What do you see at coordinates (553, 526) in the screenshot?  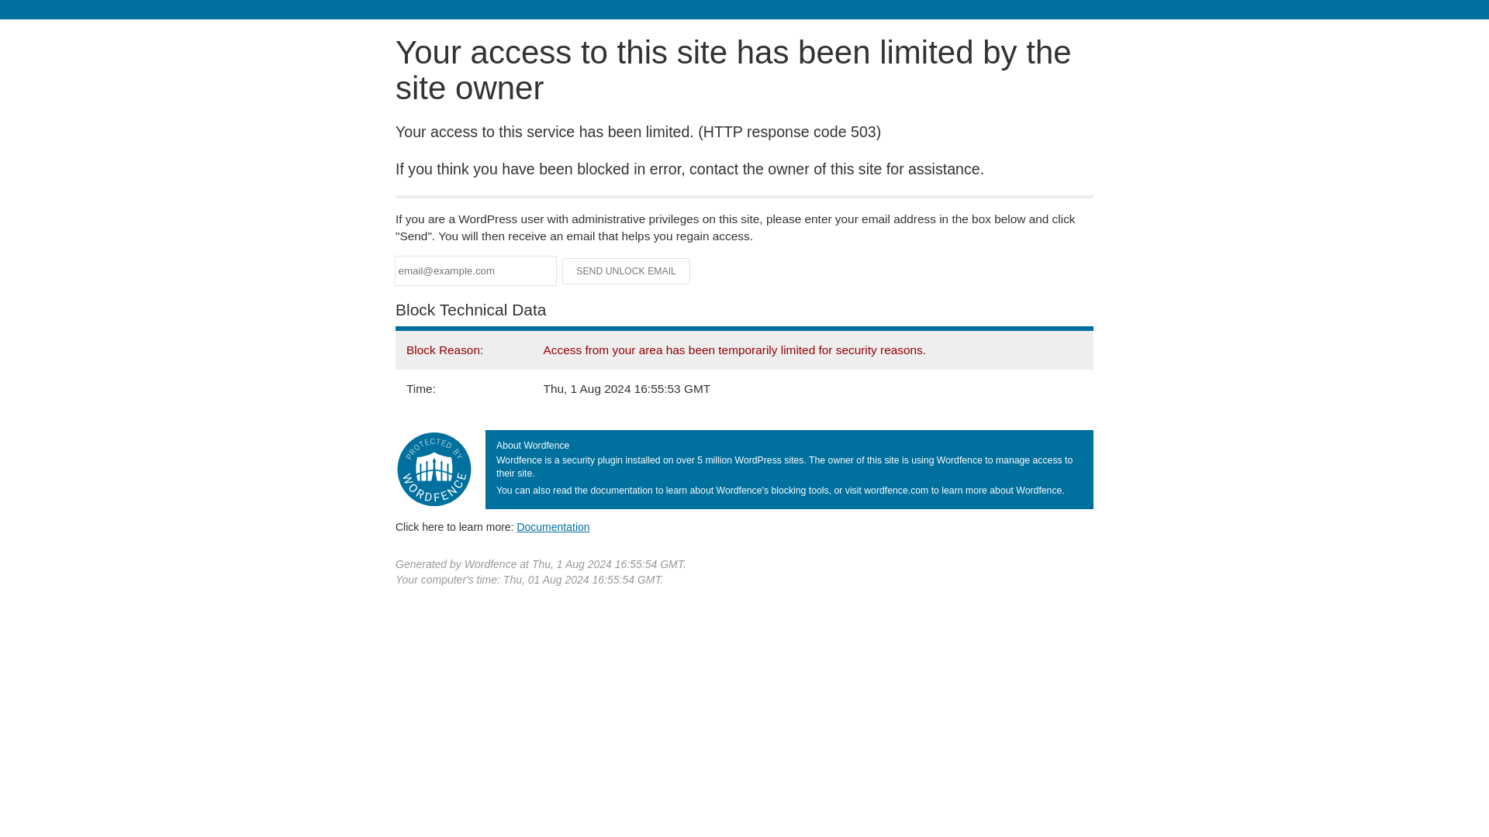 I see `Documentation` at bounding box center [553, 526].